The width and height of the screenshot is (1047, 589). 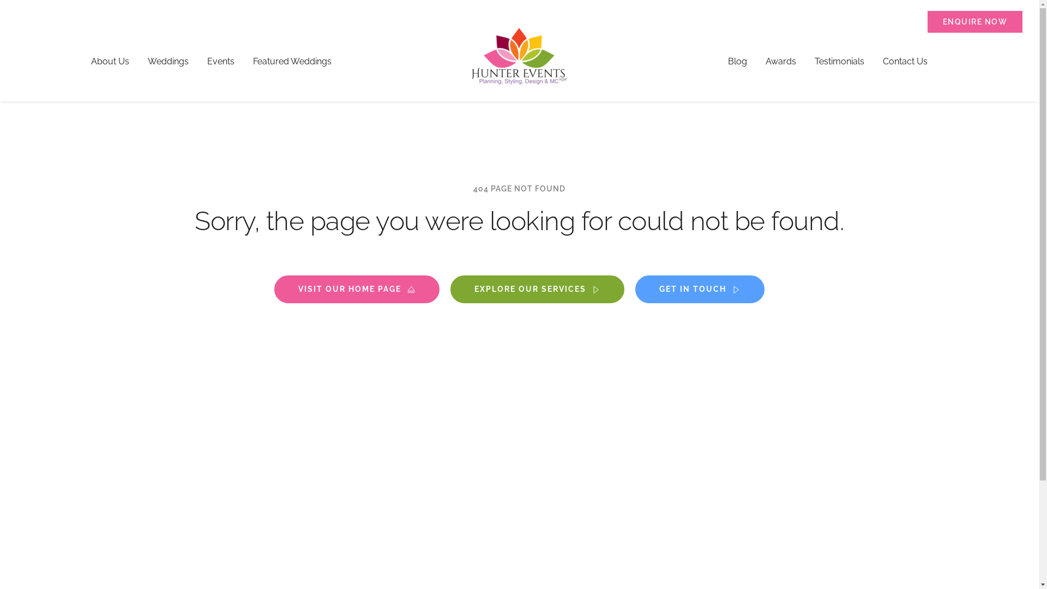 What do you see at coordinates (840, 62) in the screenshot?
I see `Testimonials` at bounding box center [840, 62].